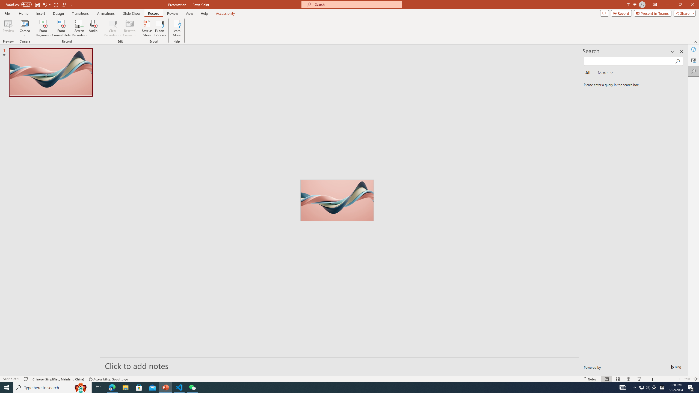 The image size is (699, 393). I want to click on Preview, so click(8, 28).